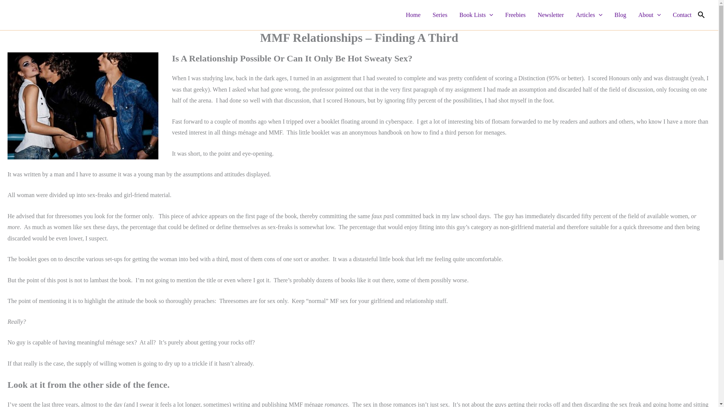 This screenshot has width=724, height=407. What do you see at coordinates (620, 15) in the screenshot?
I see `Blog` at bounding box center [620, 15].